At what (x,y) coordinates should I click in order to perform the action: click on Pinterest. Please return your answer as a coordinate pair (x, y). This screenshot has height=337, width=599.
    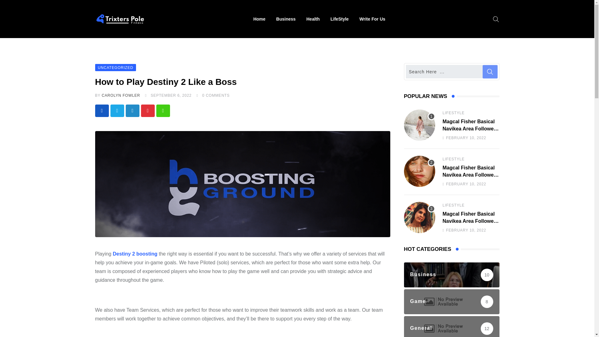
    Looking at the image, I should click on (148, 110).